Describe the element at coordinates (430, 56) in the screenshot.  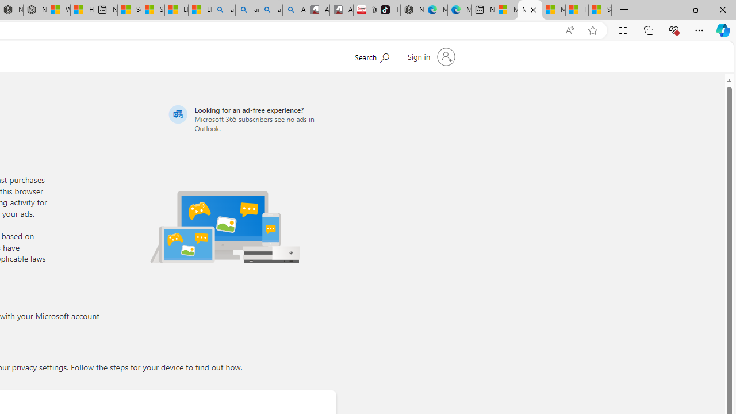
I see `Sign in to your account` at that location.